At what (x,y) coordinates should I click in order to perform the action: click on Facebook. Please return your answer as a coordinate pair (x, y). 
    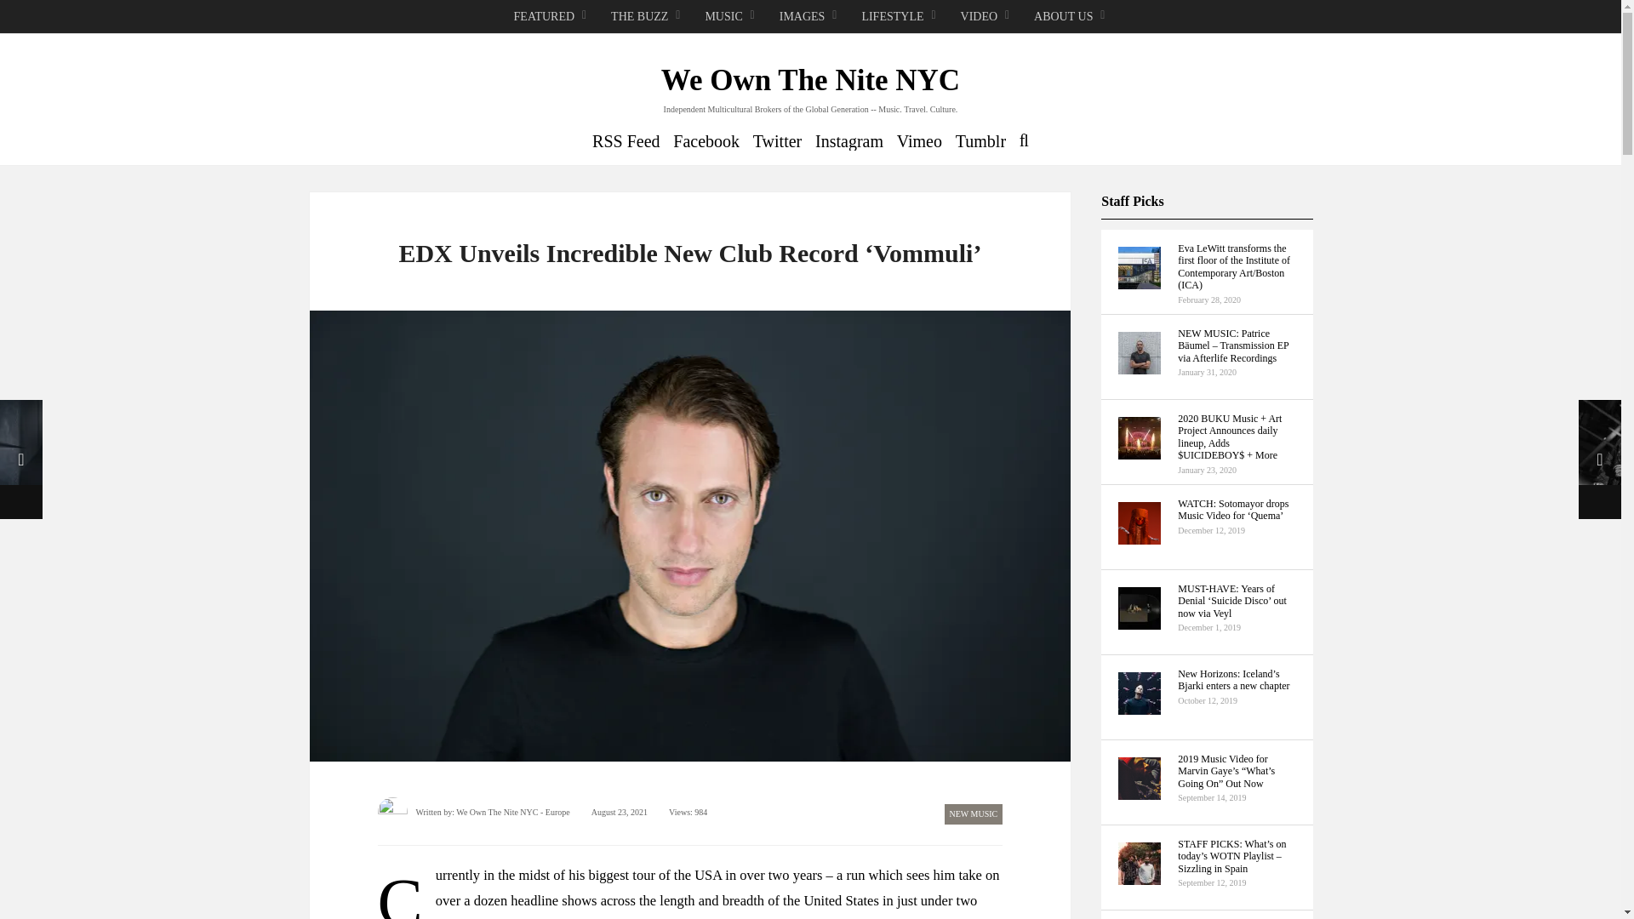
    Looking at the image, I should click on (706, 141).